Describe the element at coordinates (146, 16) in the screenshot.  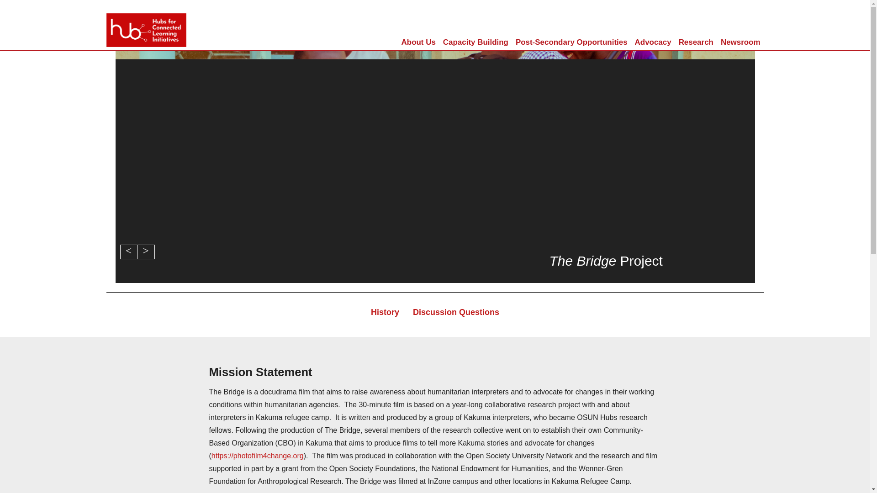
I see `HUBS` at that location.